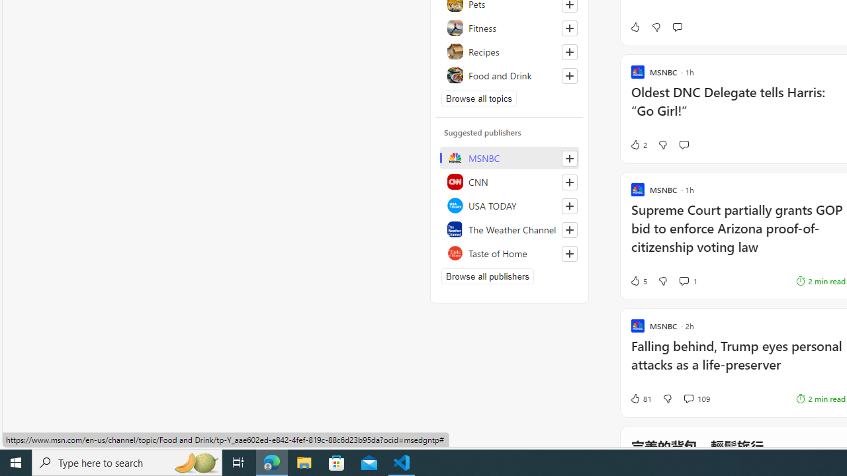  I want to click on Browse all publishers, so click(487, 276).